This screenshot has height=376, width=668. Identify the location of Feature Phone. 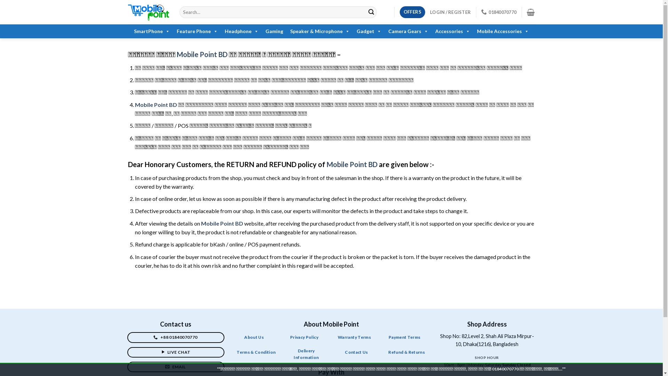
(197, 31).